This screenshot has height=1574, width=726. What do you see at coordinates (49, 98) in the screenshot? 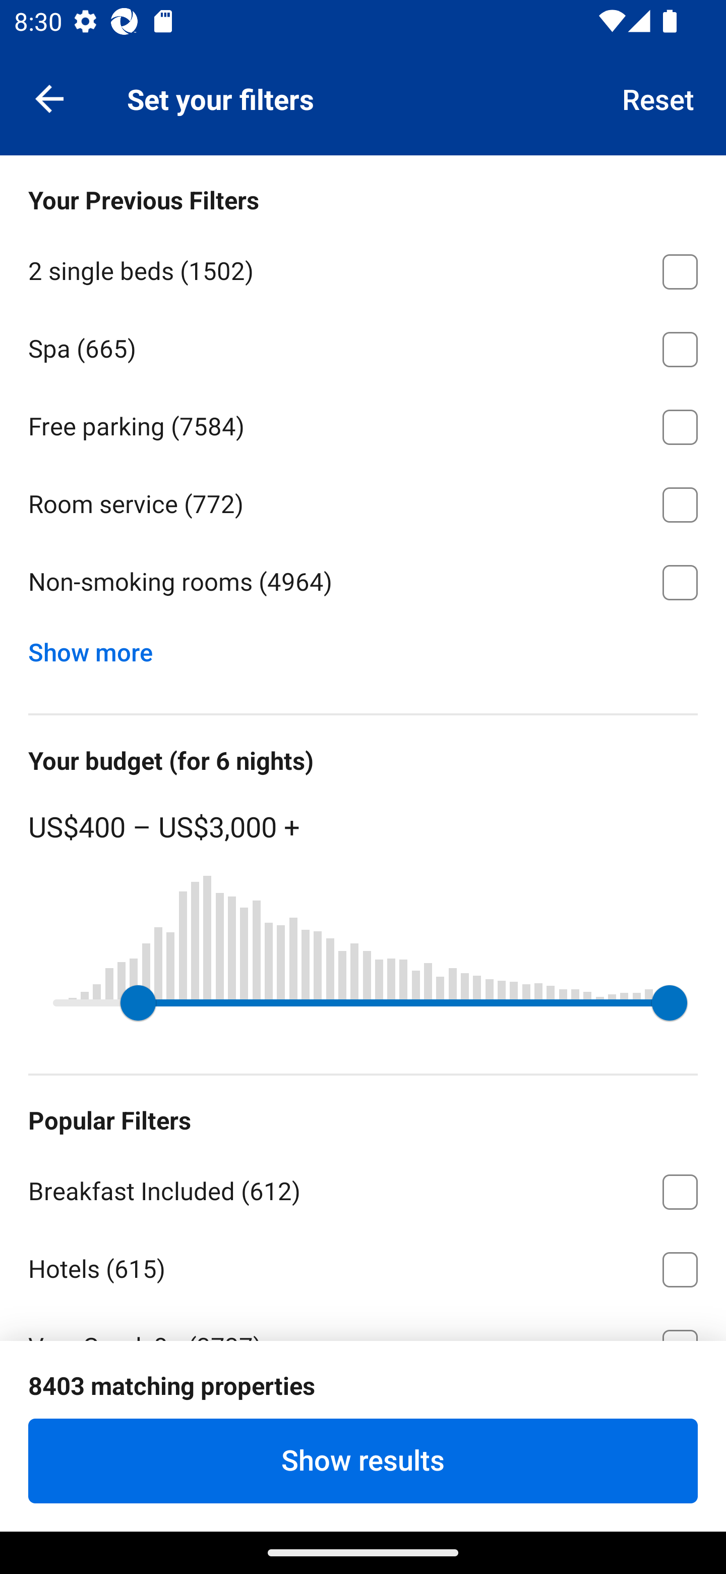
I see `Navigate up` at bounding box center [49, 98].